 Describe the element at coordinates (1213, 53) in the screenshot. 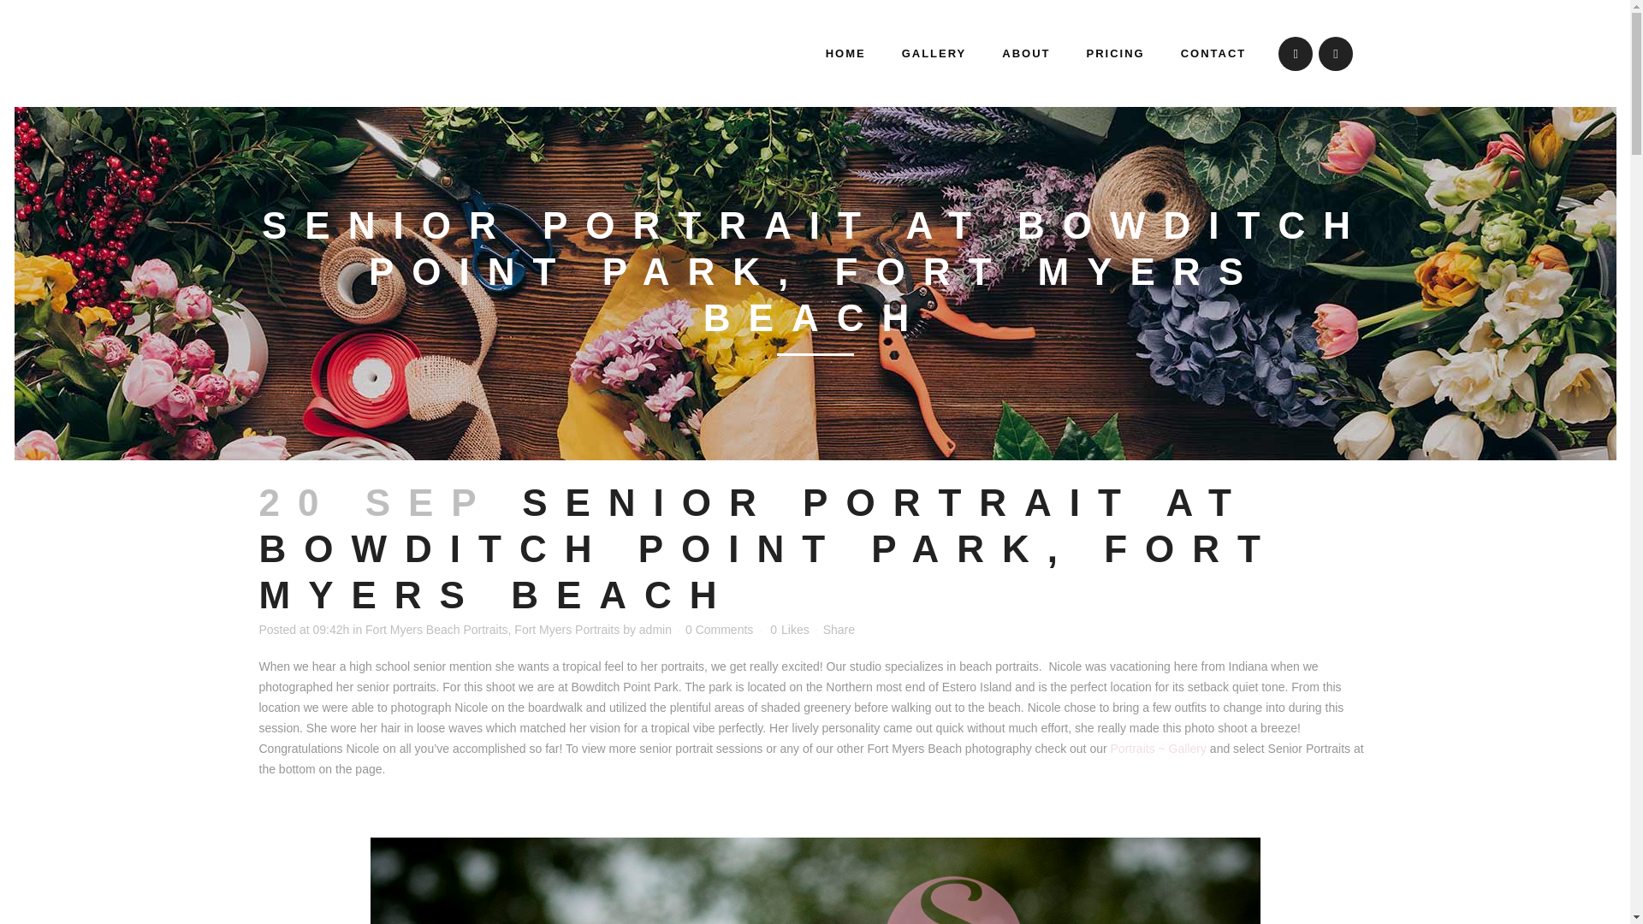

I see `CONTACT` at that location.